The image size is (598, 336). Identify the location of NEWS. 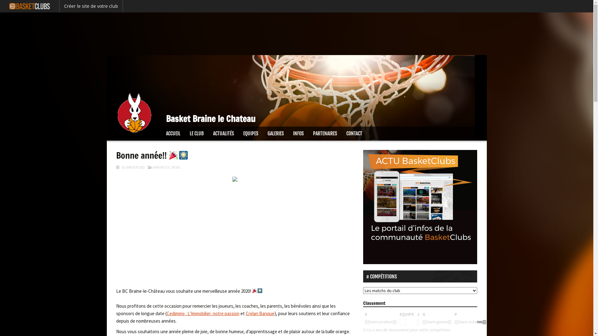
(176, 167).